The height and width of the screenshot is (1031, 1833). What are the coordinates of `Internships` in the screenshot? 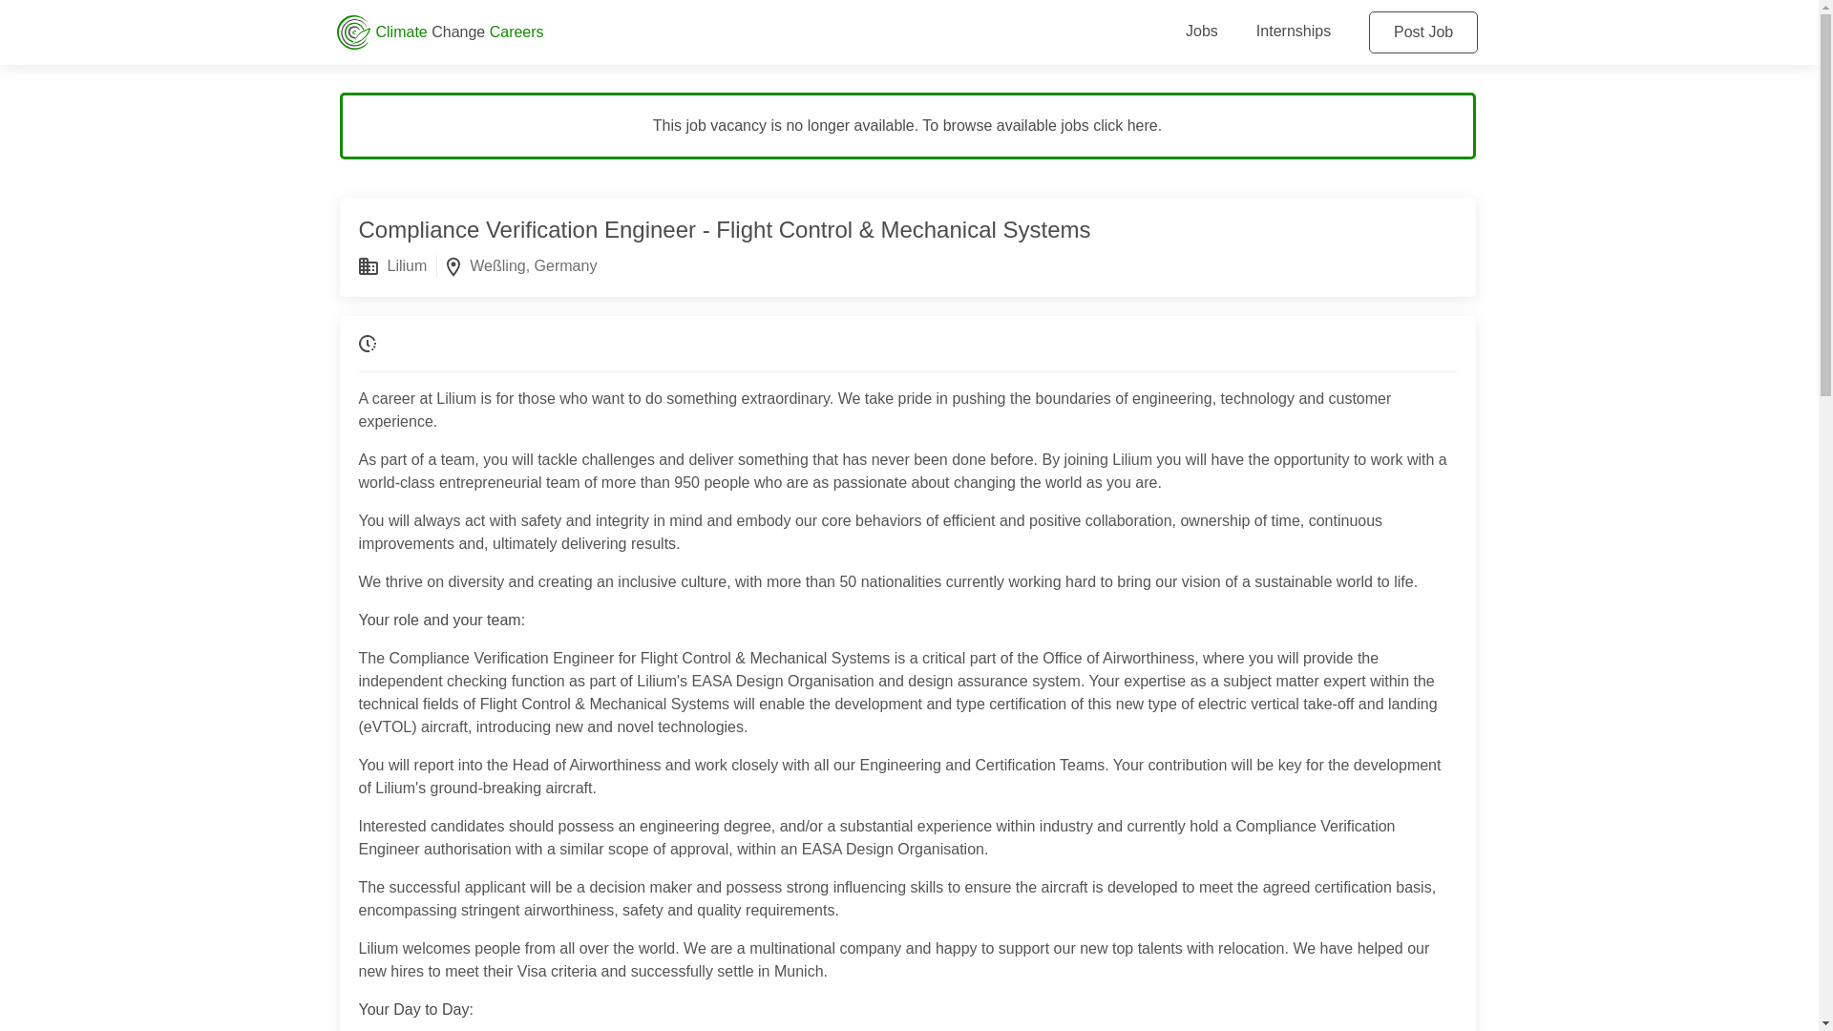 It's located at (1293, 31).